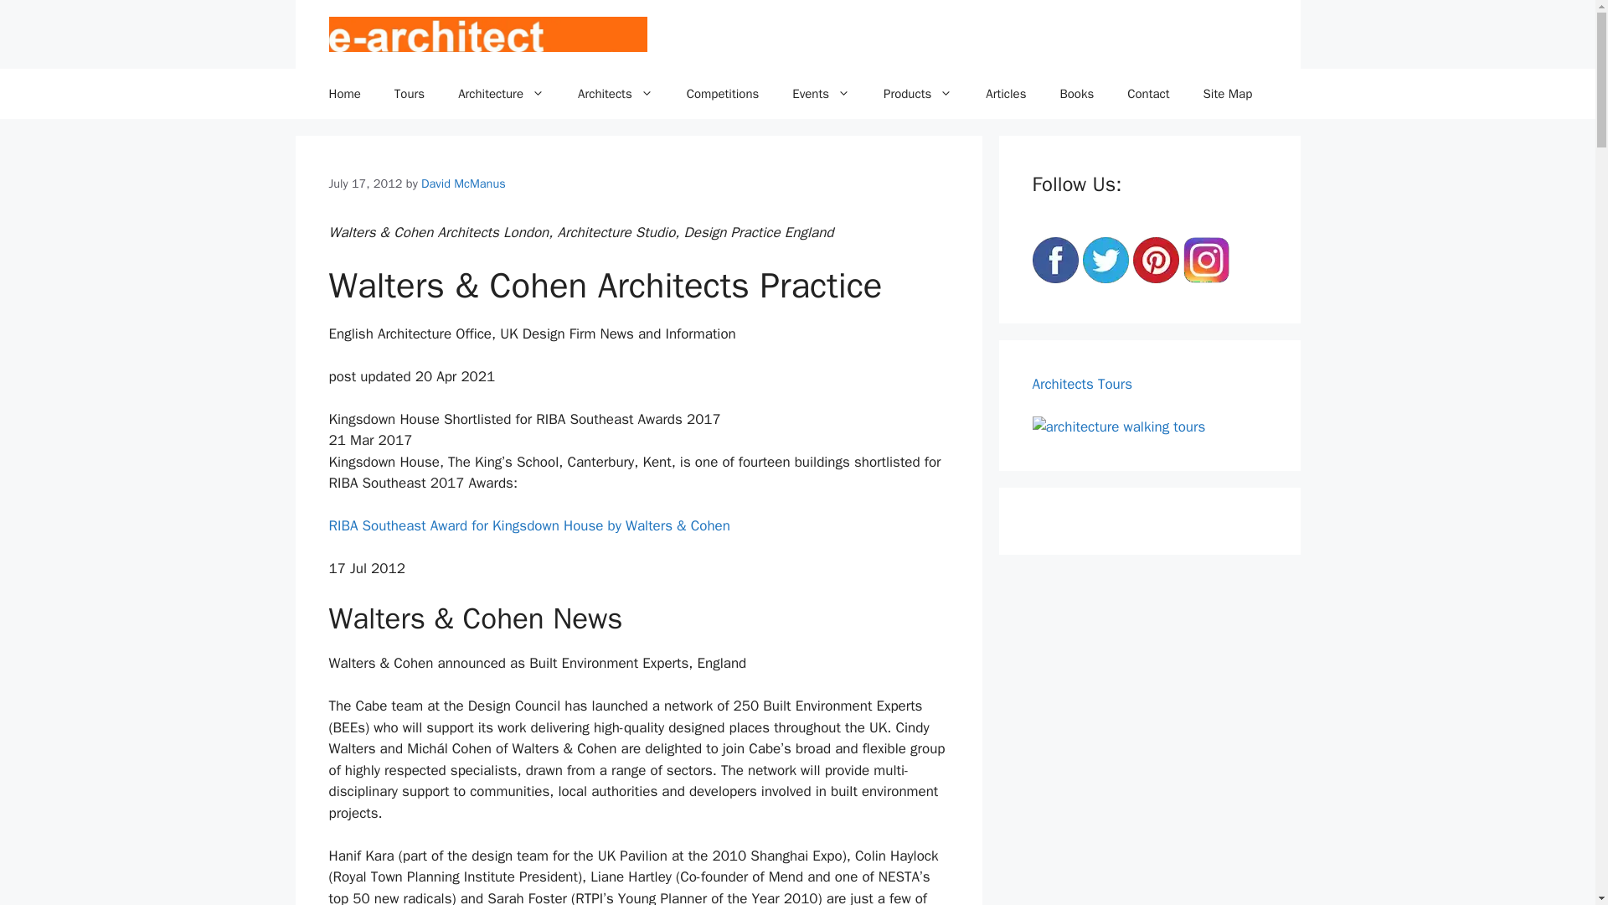 The image size is (1608, 905). I want to click on Site Map, so click(1228, 94).